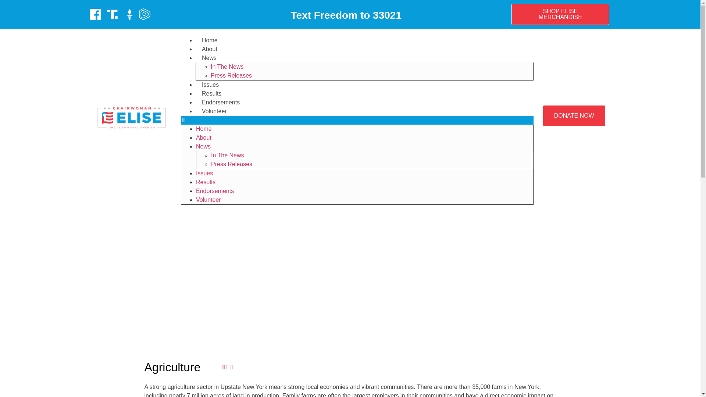 This screenshot has width=706, height=397. What do you see at coordinates (560, 14) in the screenshot?
I see `SHOP ELISE MERCHANDISE` at bounding box center [560, 14].